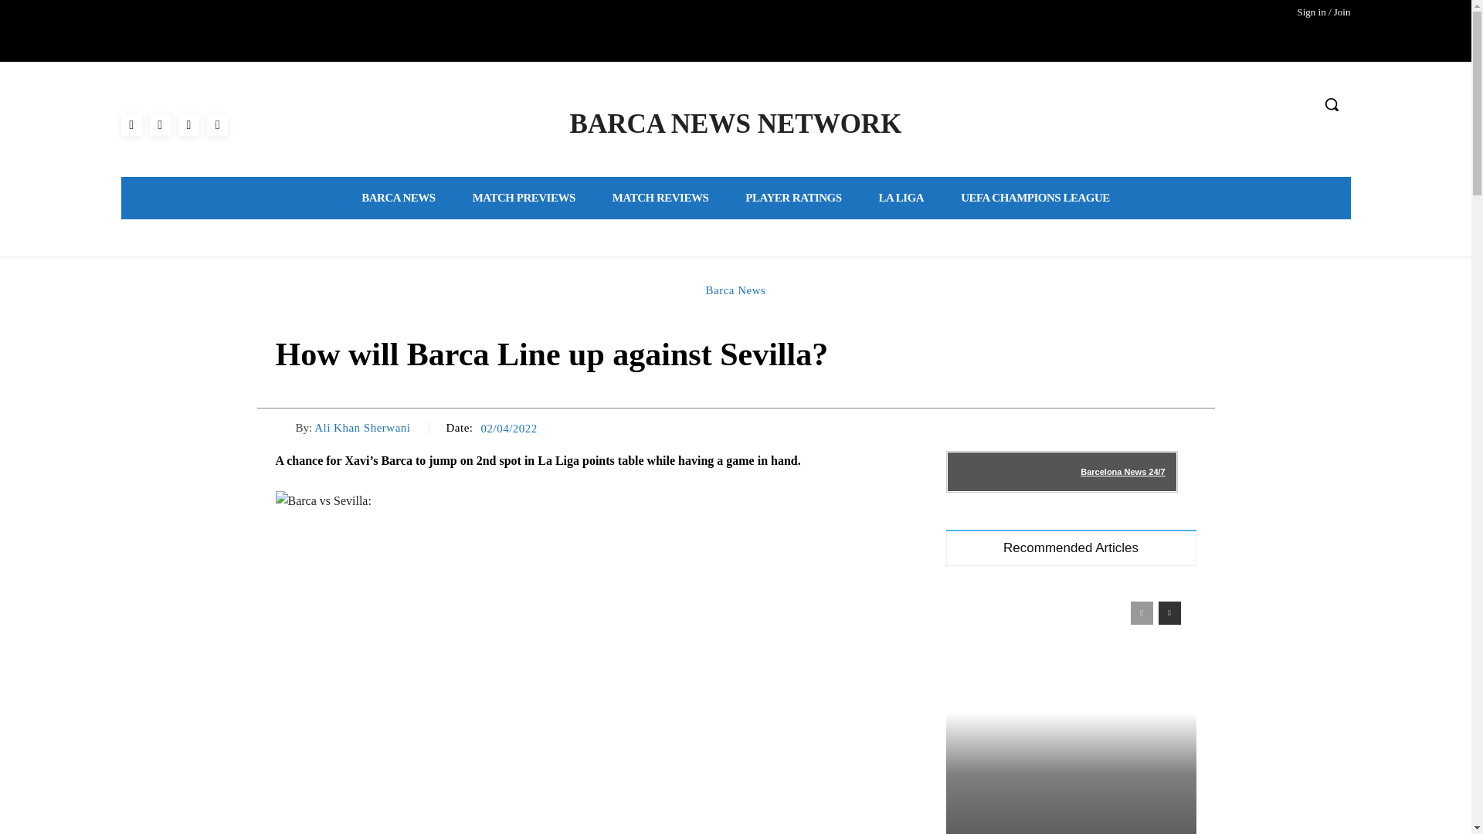 This screenshot has height=834, width=1483. I want to click on Instagram, so click(159, 124).